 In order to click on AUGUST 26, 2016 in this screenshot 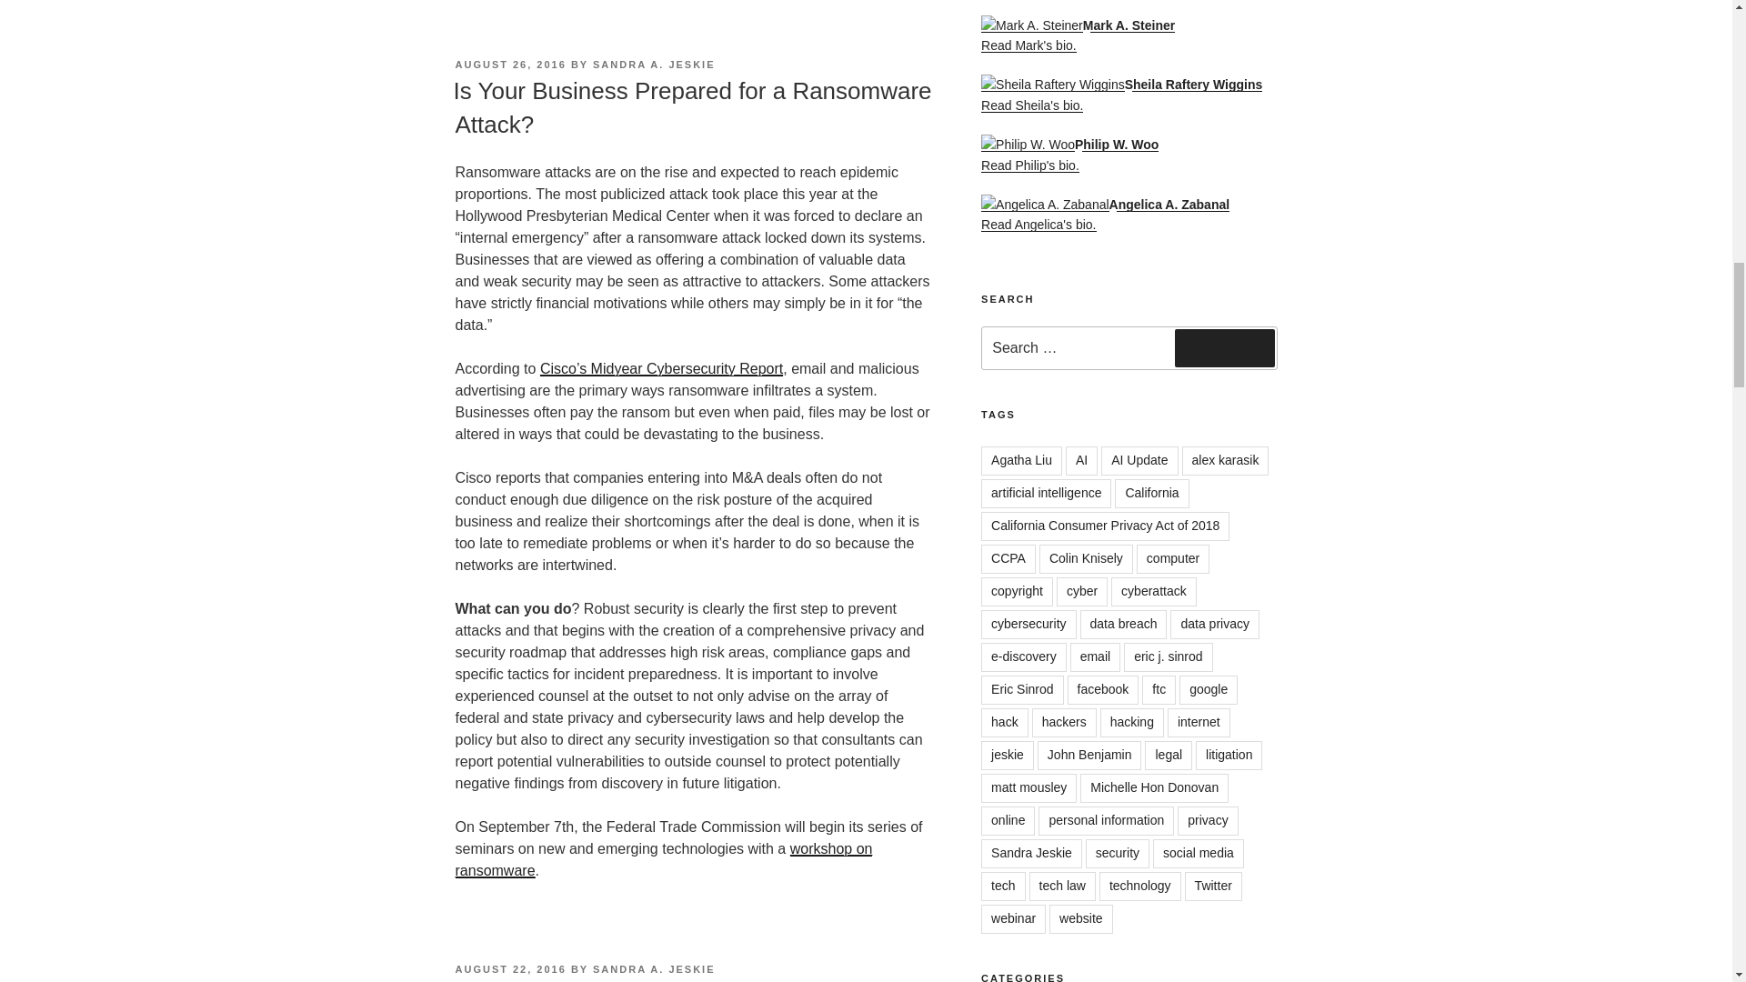, I will do `click(509, 64)`.